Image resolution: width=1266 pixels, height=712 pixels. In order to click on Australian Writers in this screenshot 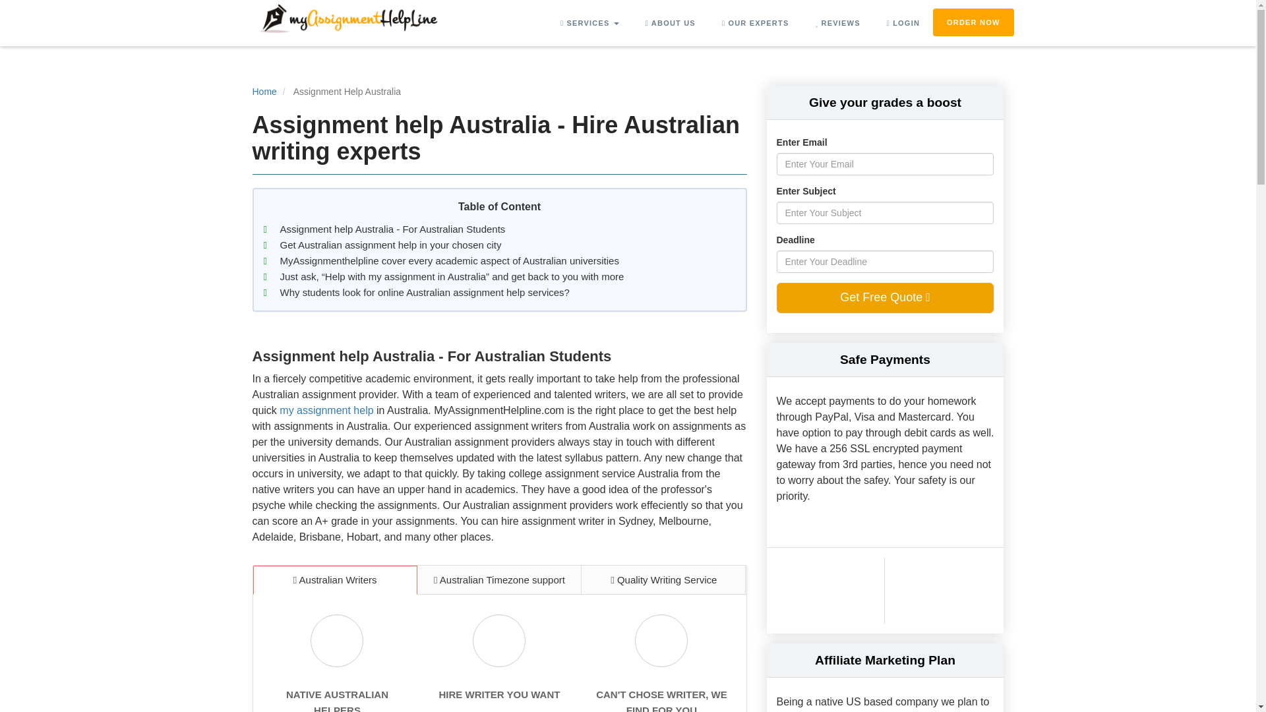, I will do `click(335, 579)`.